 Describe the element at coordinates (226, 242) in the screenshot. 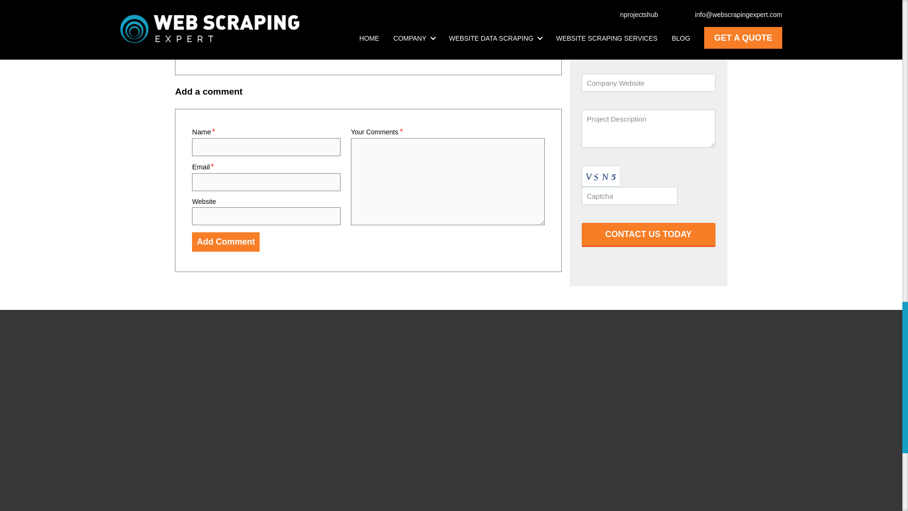

I see `Add Comment` at that location.